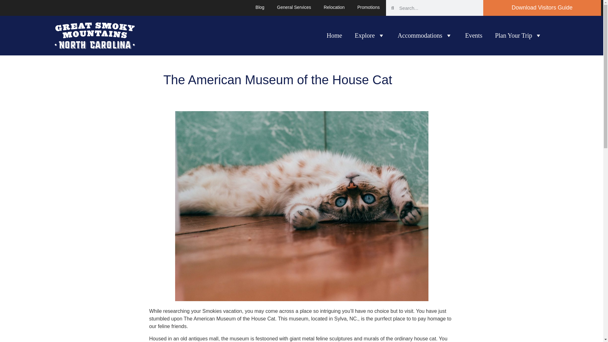  I want to click on Relocation, so click(334, 7).